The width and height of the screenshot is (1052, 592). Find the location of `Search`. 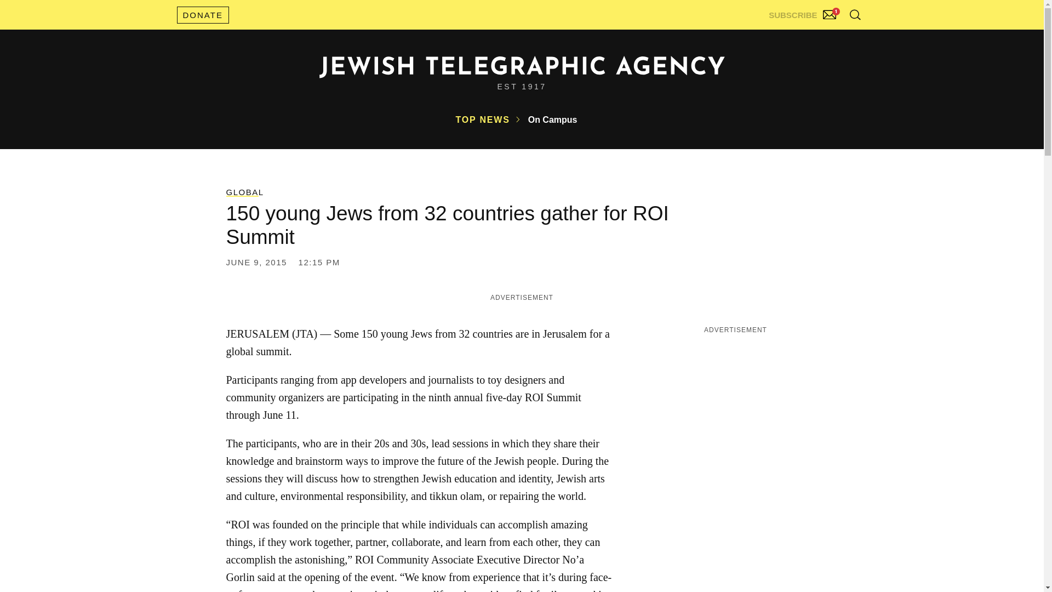

Search is located at coordinates (827, 38).